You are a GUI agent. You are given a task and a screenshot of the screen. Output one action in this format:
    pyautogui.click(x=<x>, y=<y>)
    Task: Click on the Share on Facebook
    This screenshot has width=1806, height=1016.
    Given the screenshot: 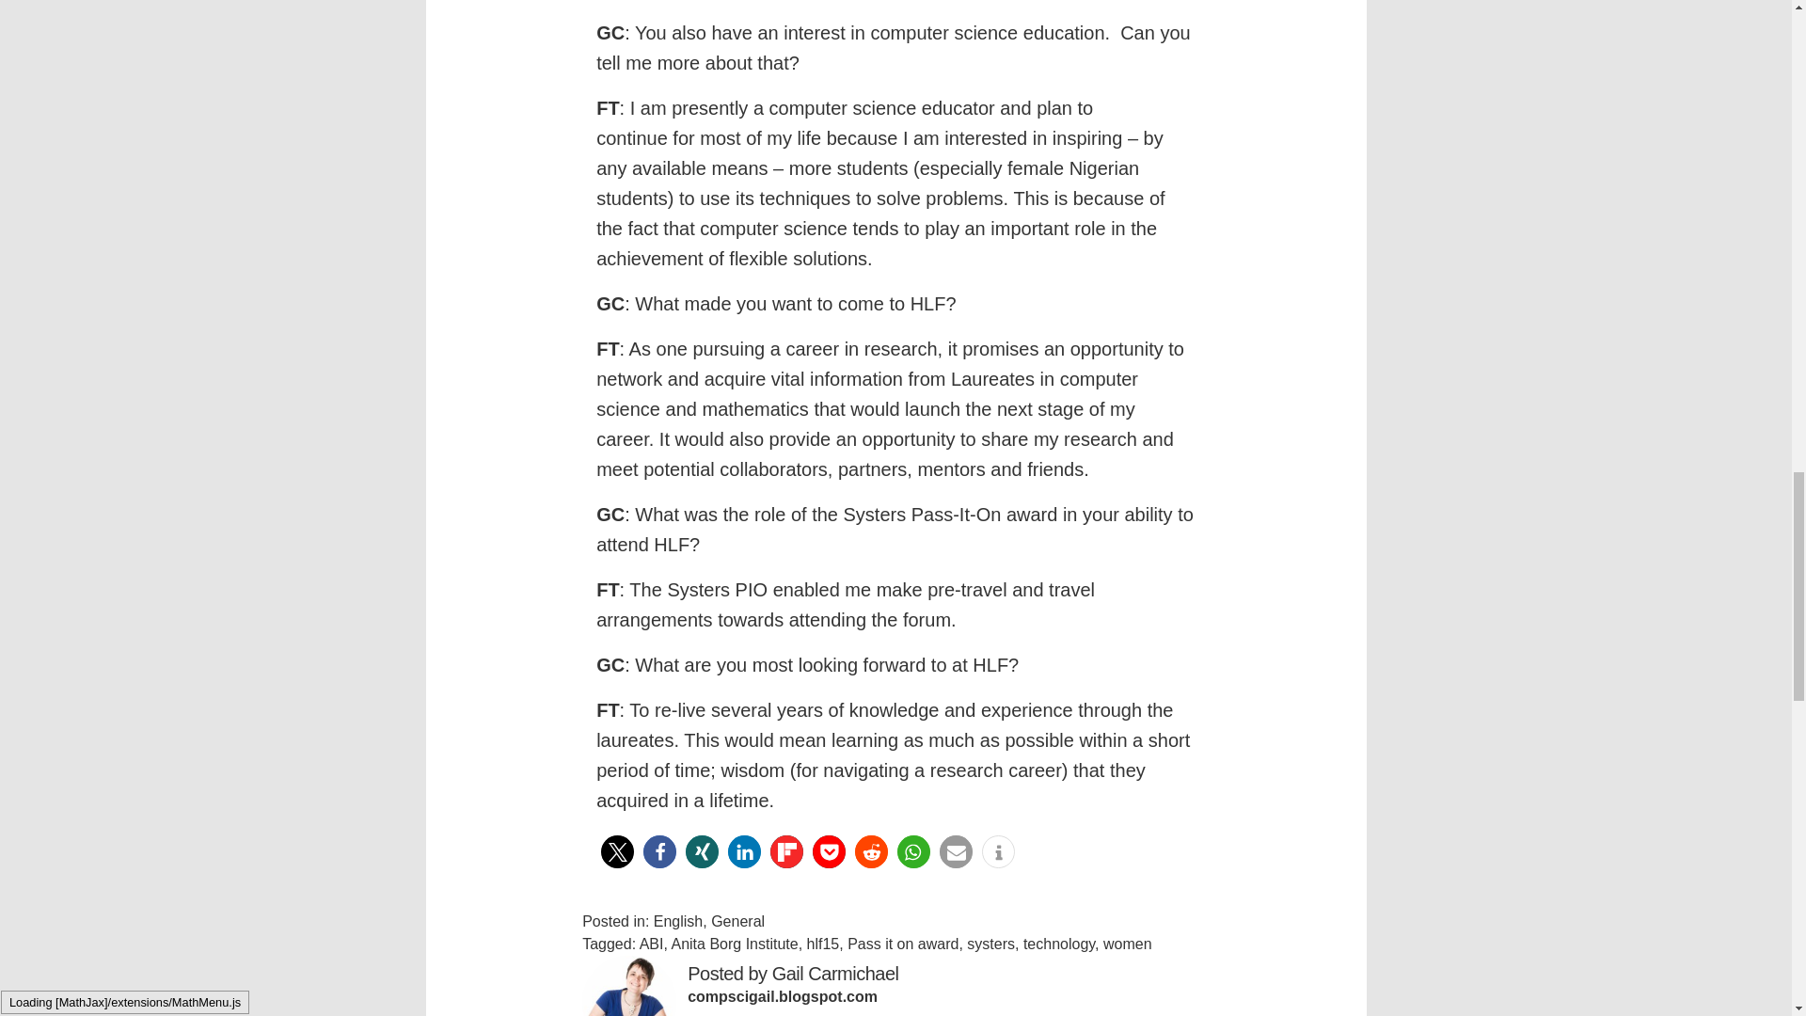 What is the action you would take?
    pyautogui.click(x=658, y=851)
    